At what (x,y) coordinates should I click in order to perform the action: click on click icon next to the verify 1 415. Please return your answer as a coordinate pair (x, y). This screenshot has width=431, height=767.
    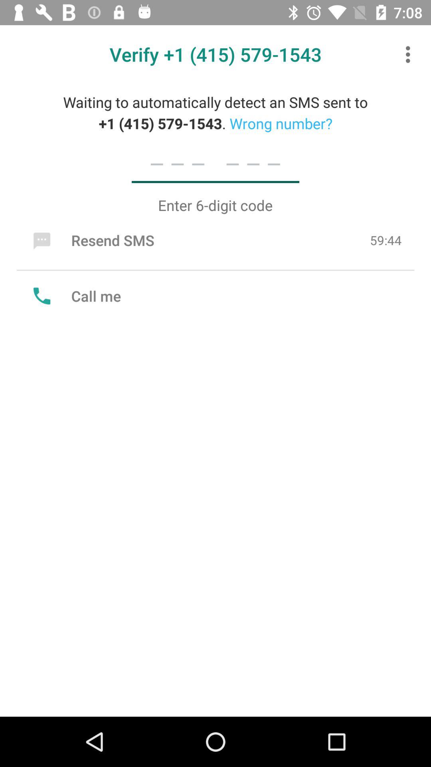
    Looking at the image, I should click on (410, 54).